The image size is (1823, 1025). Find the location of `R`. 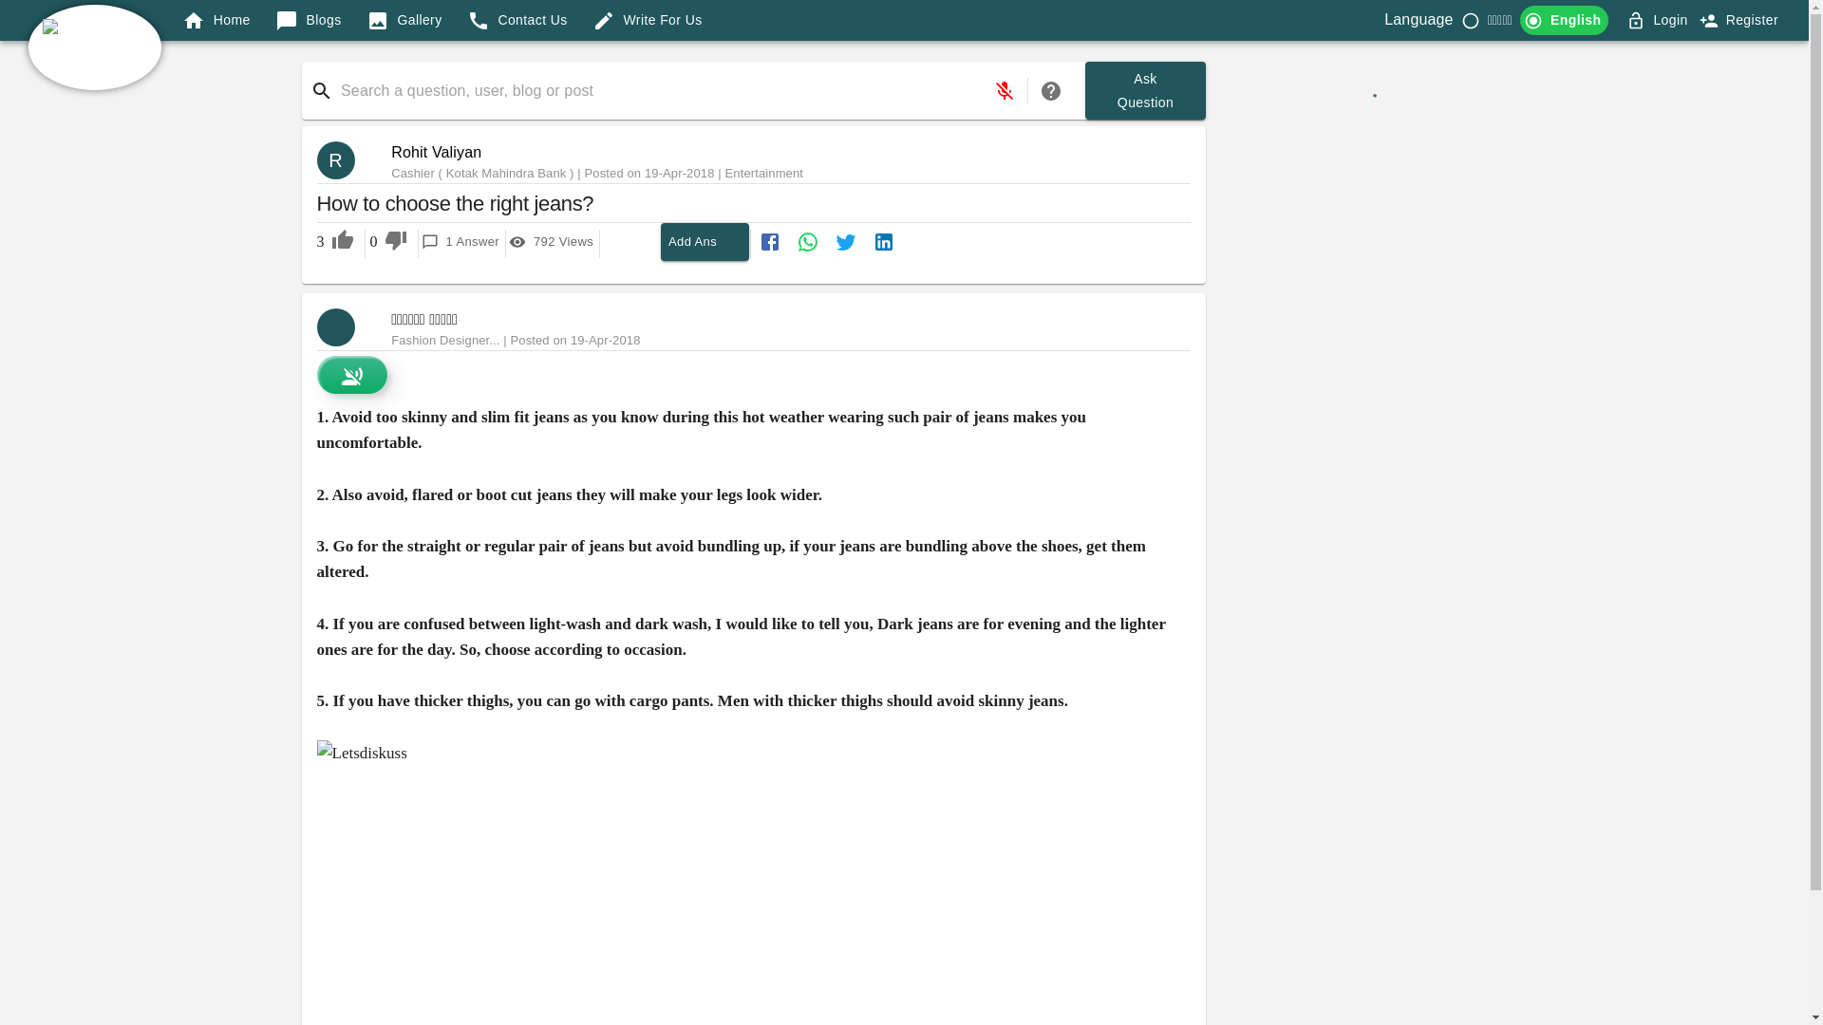

R is located at coordinates (517, 20).